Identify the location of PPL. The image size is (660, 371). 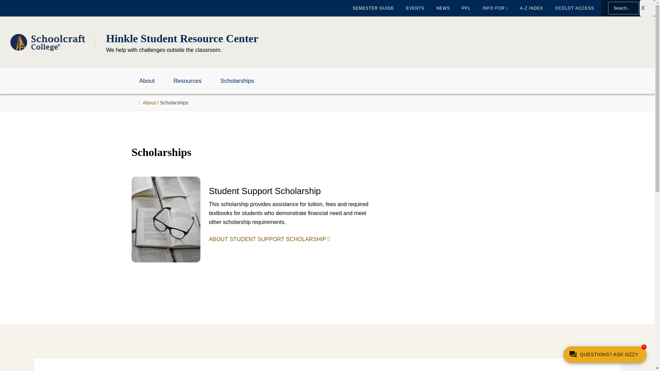
(466, 8).